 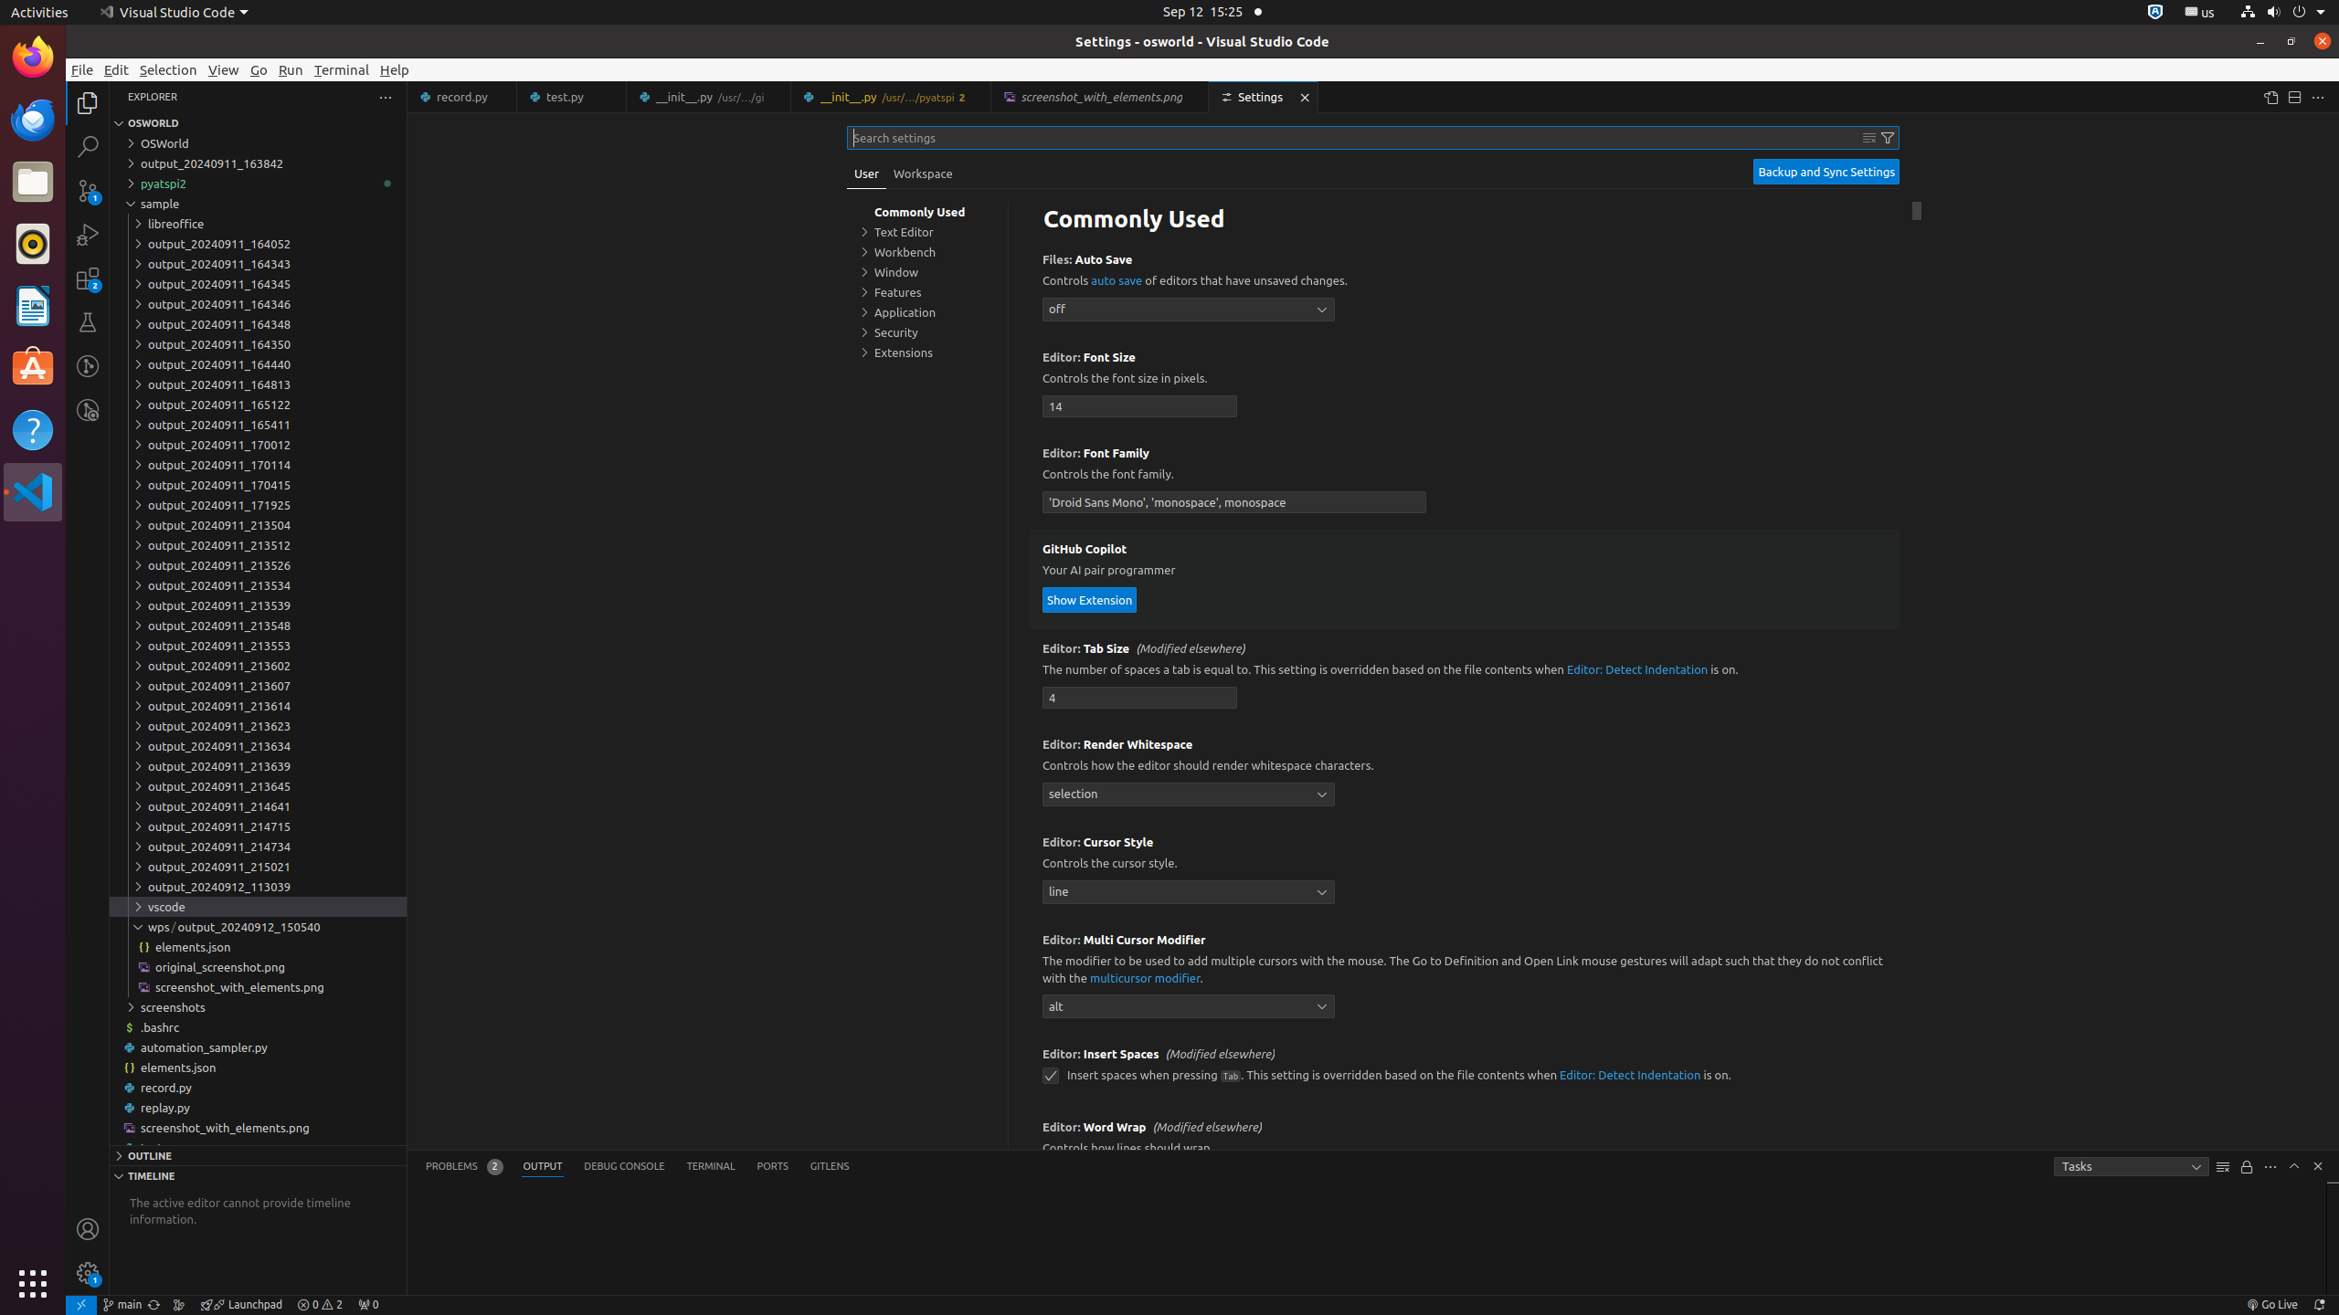 I want to click on sample, so click(x=258, y=204).